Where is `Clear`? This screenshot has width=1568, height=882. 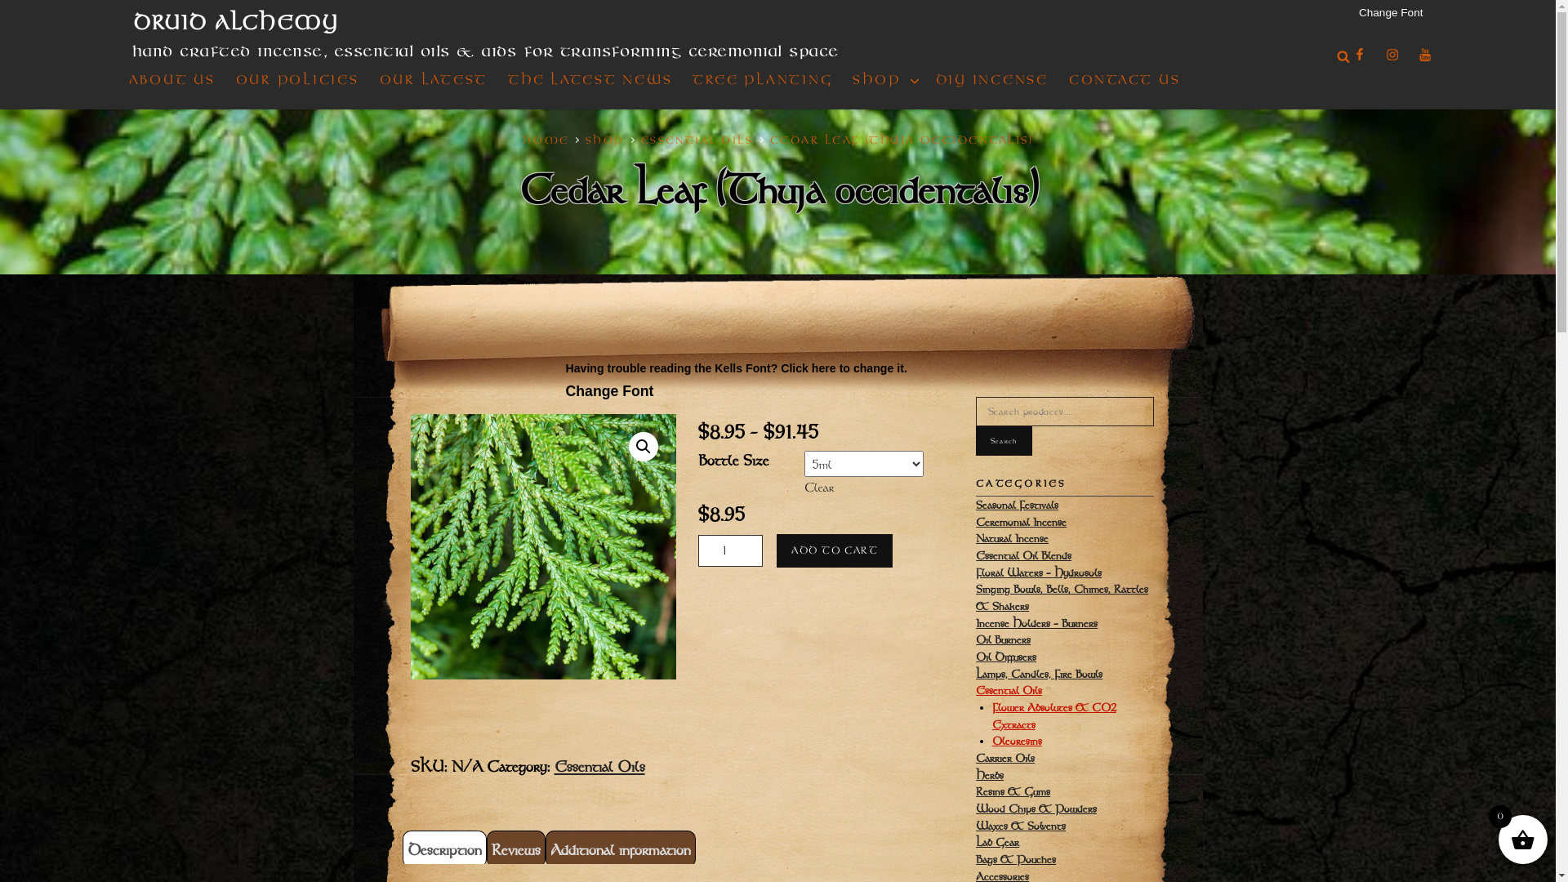
Clear is located at coordinates (820, 487).